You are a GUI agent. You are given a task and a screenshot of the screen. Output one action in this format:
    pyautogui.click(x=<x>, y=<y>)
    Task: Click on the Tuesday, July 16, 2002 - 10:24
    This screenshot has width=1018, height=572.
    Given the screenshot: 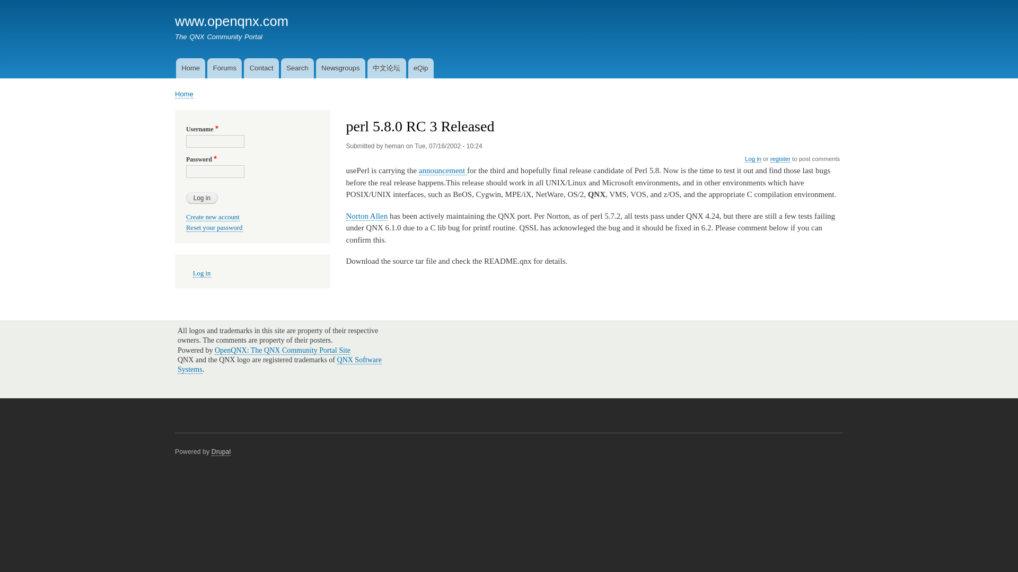 What is the action you would take?
    pyautogui.click(x=449, y=146)
    